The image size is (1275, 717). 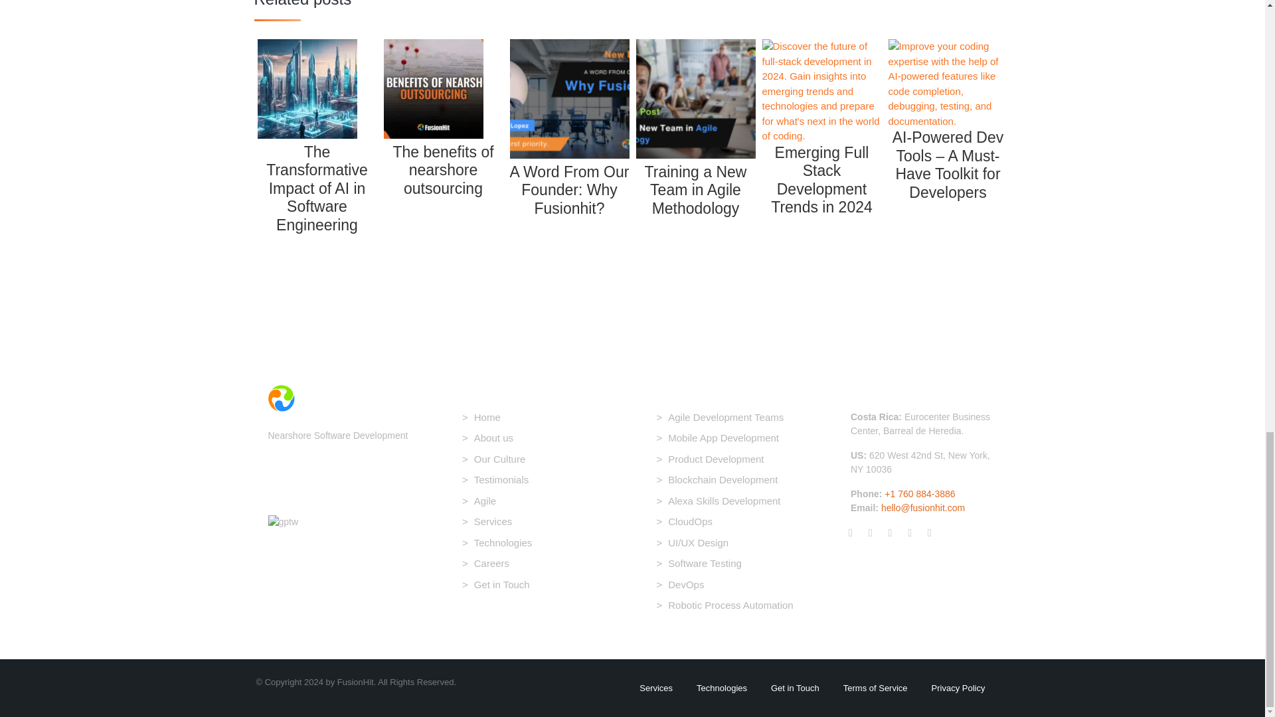 I want to click on Training a New Team in Agile Methodology, so click(x=696, y=183).